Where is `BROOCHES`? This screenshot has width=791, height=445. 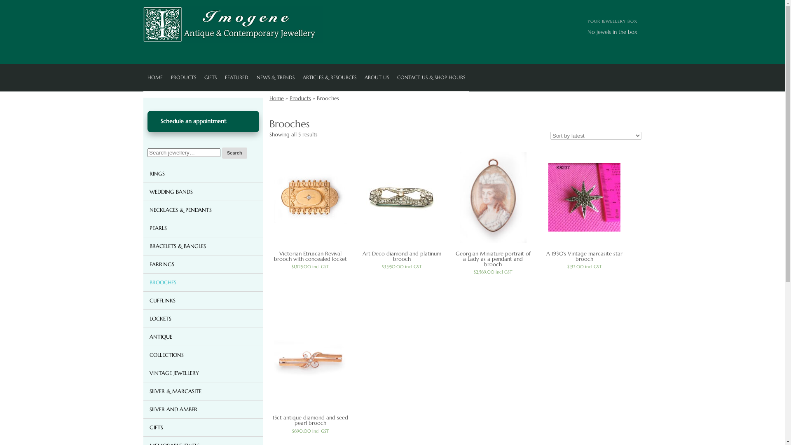 BROOCHES is located at coordinates (204, 282).